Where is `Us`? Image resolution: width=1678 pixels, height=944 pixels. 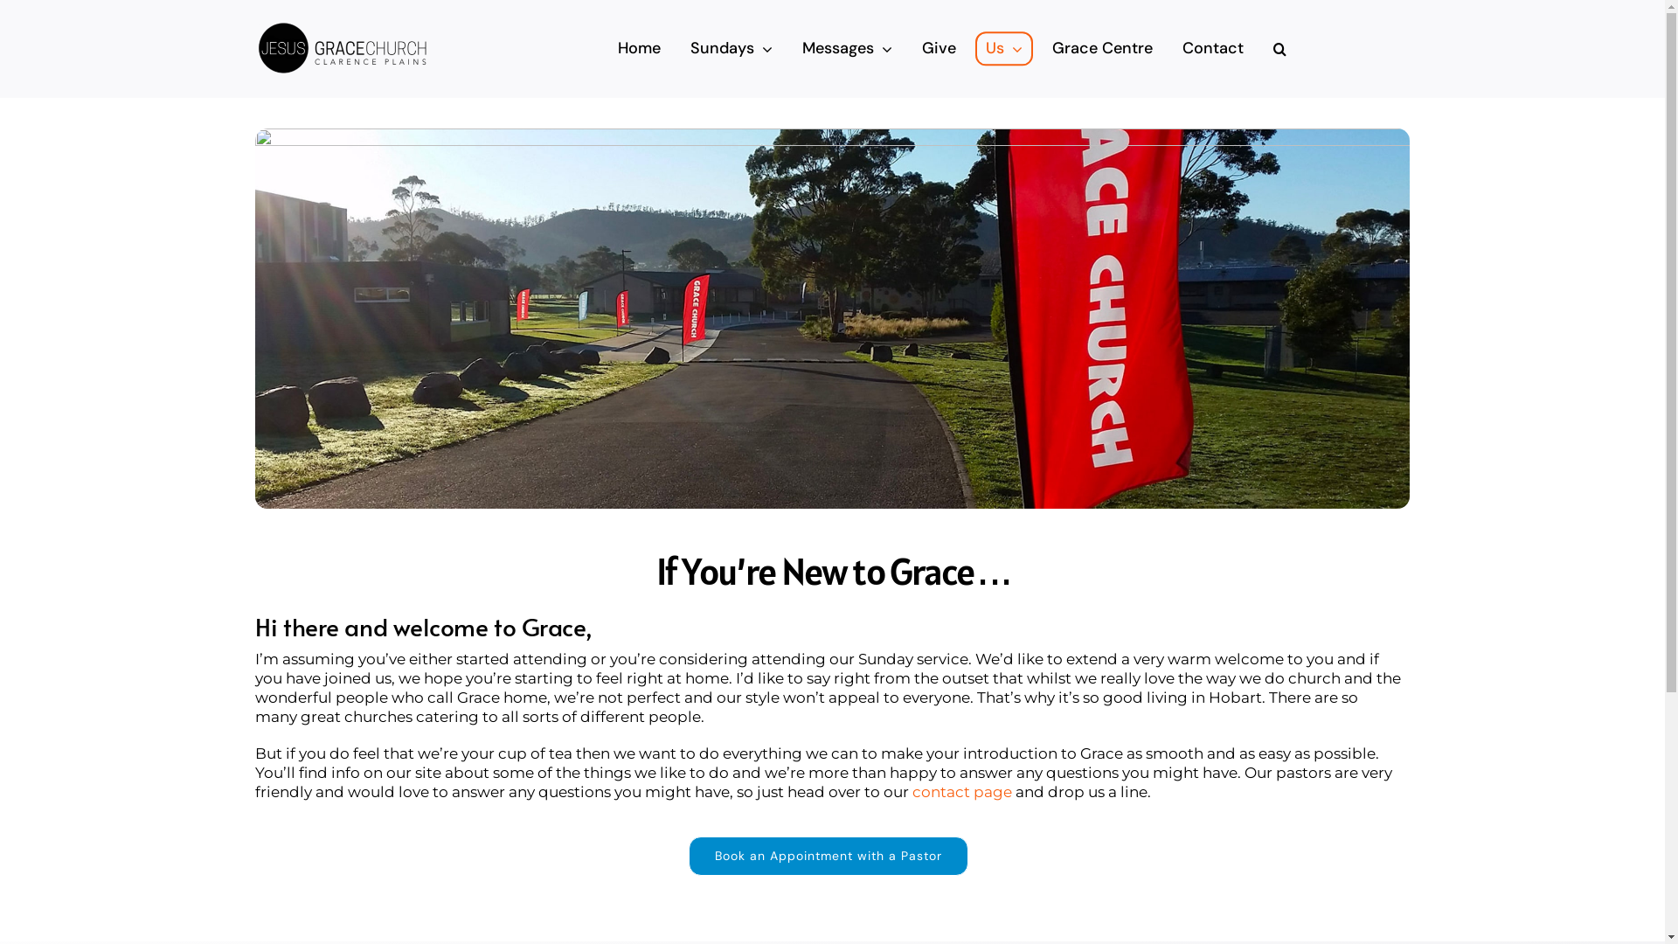 Us is located at coordinates (1004, 49).